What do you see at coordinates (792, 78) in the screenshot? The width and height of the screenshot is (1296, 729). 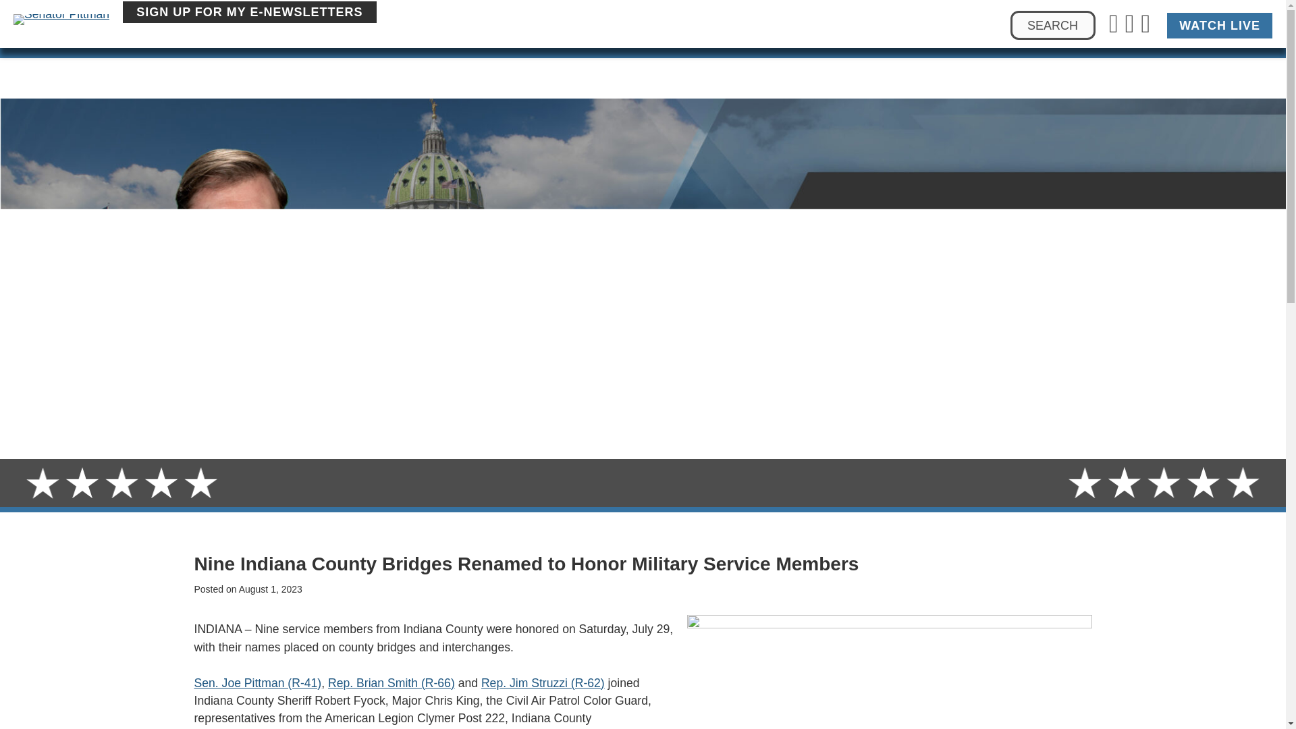 I see `Services` at bounding box center [792, 78].